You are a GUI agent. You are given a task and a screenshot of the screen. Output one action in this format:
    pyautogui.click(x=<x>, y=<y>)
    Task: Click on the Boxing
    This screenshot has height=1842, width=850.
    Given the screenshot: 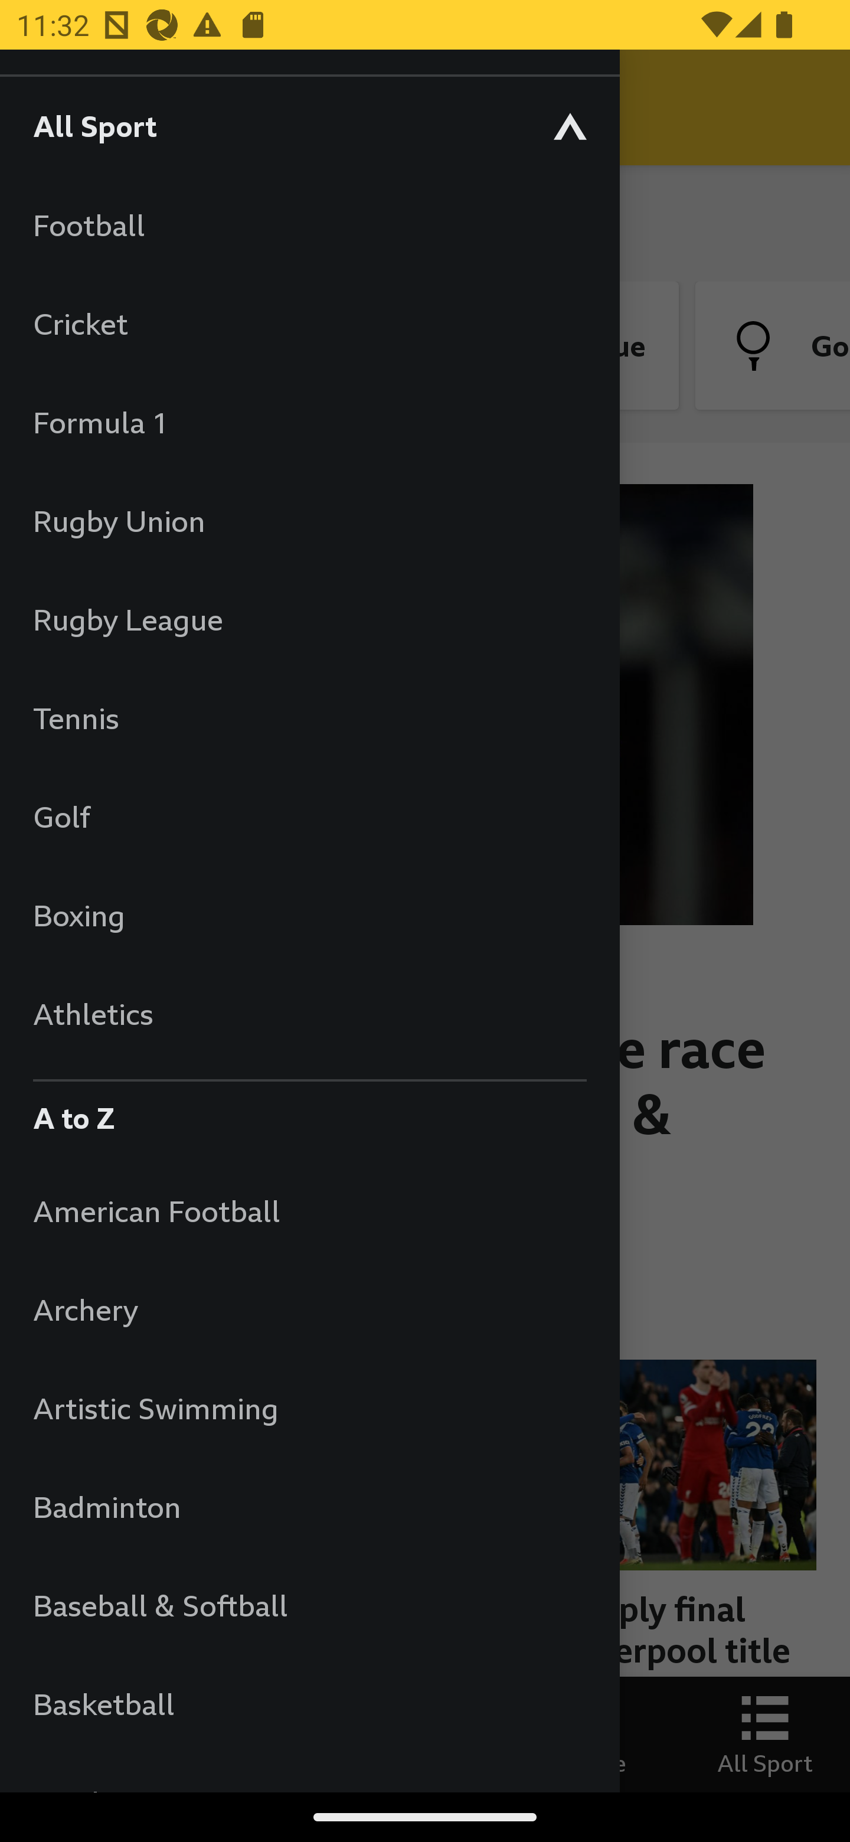 What is the action you would take?
    pyautogui.click(x=309, y=915)
    